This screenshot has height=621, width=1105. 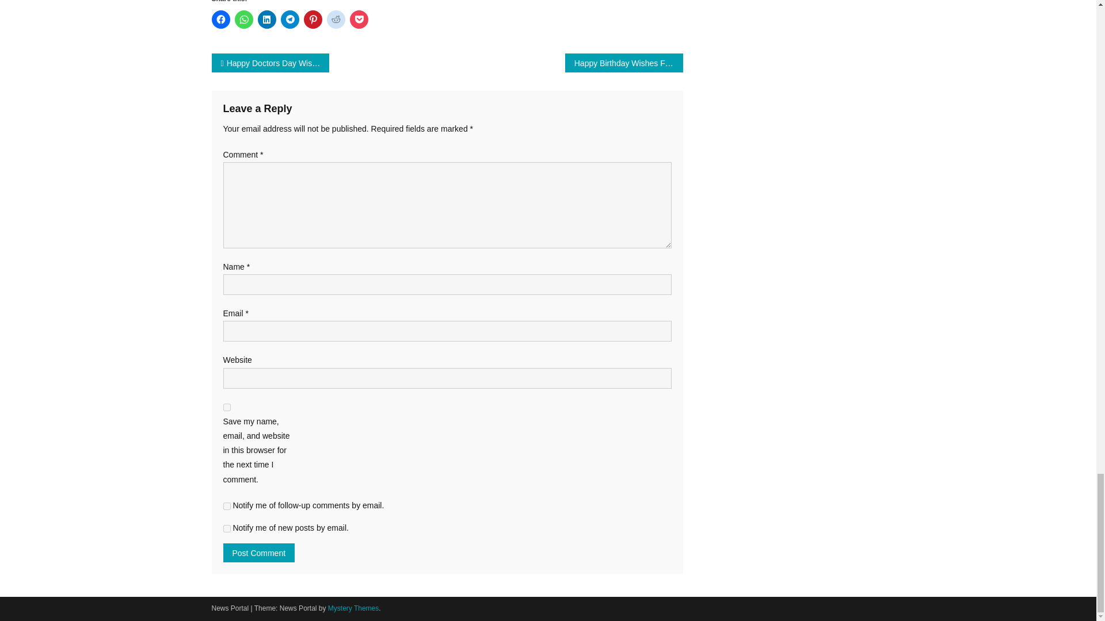 What do you see at coordinates (227, 506) in the screenshot?
I see `subscribe` at bounding box center [227, 506].